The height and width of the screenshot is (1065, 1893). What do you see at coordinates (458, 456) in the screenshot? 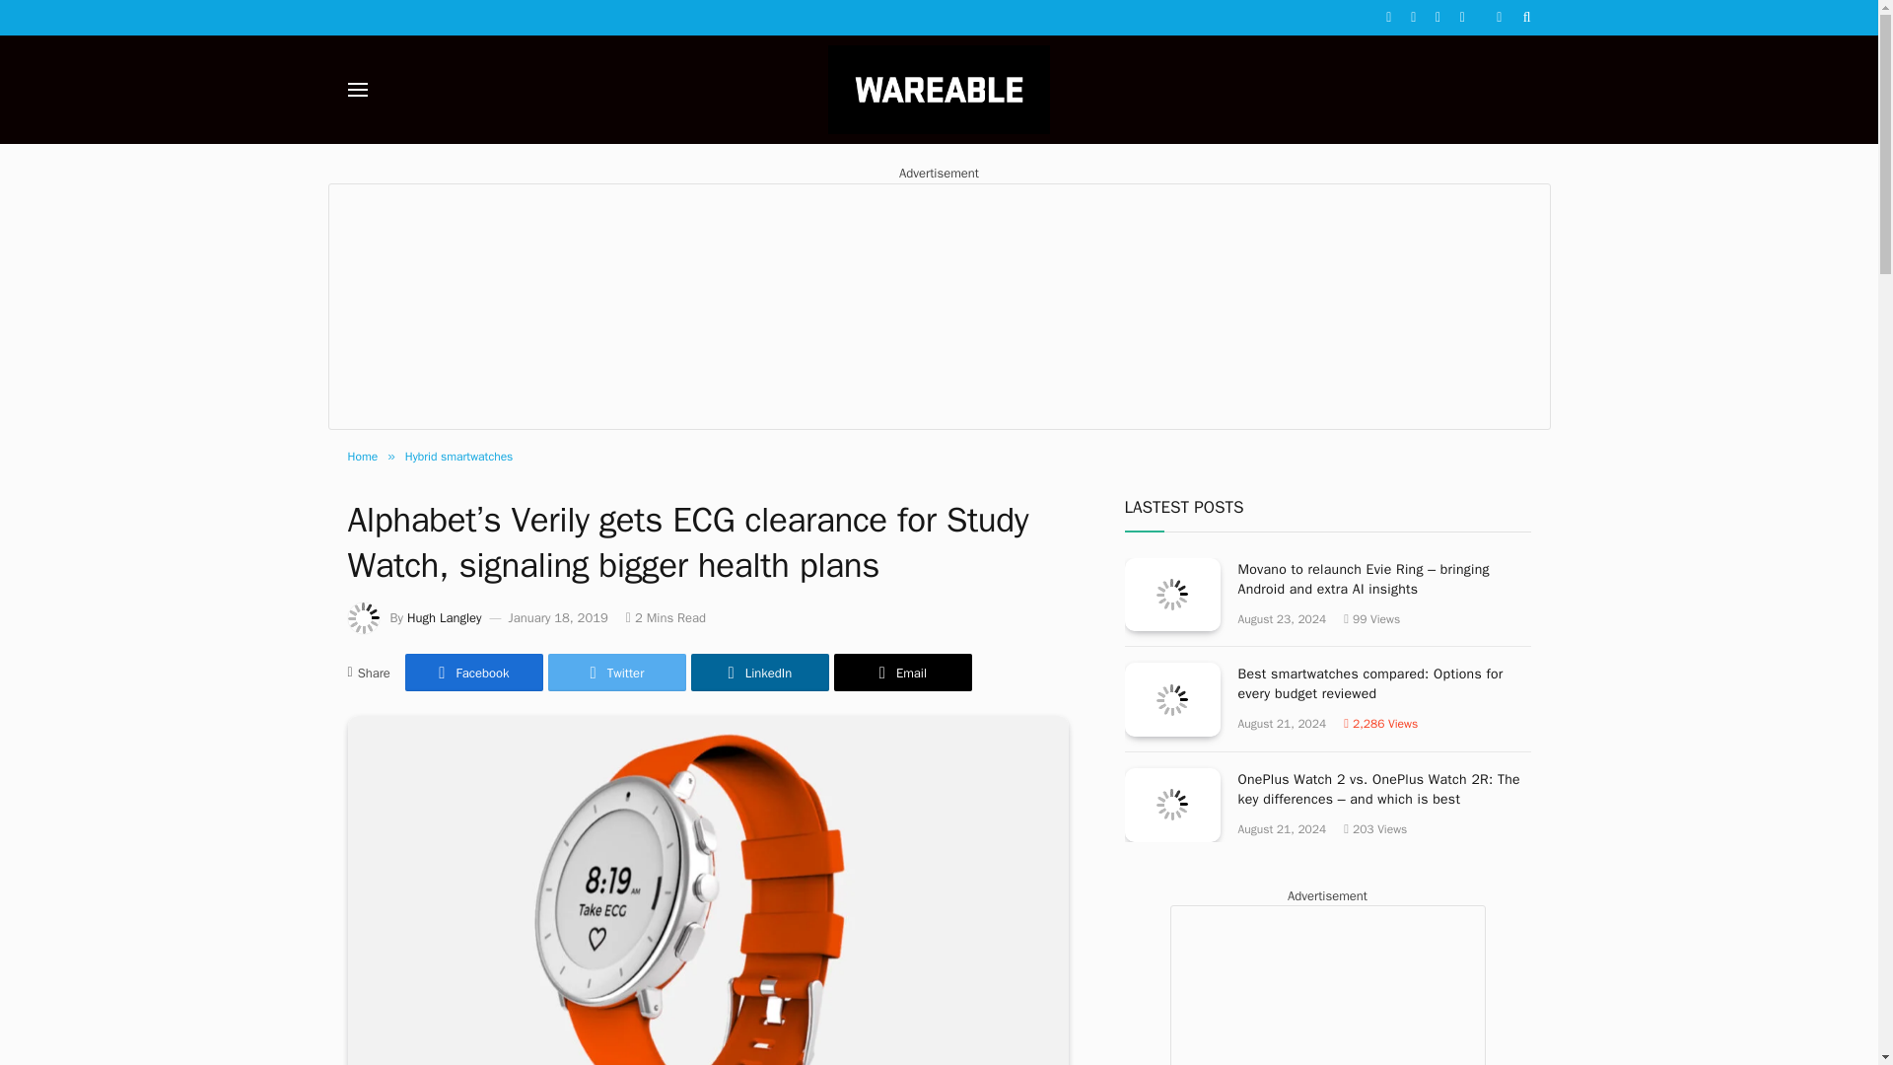
I see `Hybrid smartwatches` at bounding box center [458, 456].